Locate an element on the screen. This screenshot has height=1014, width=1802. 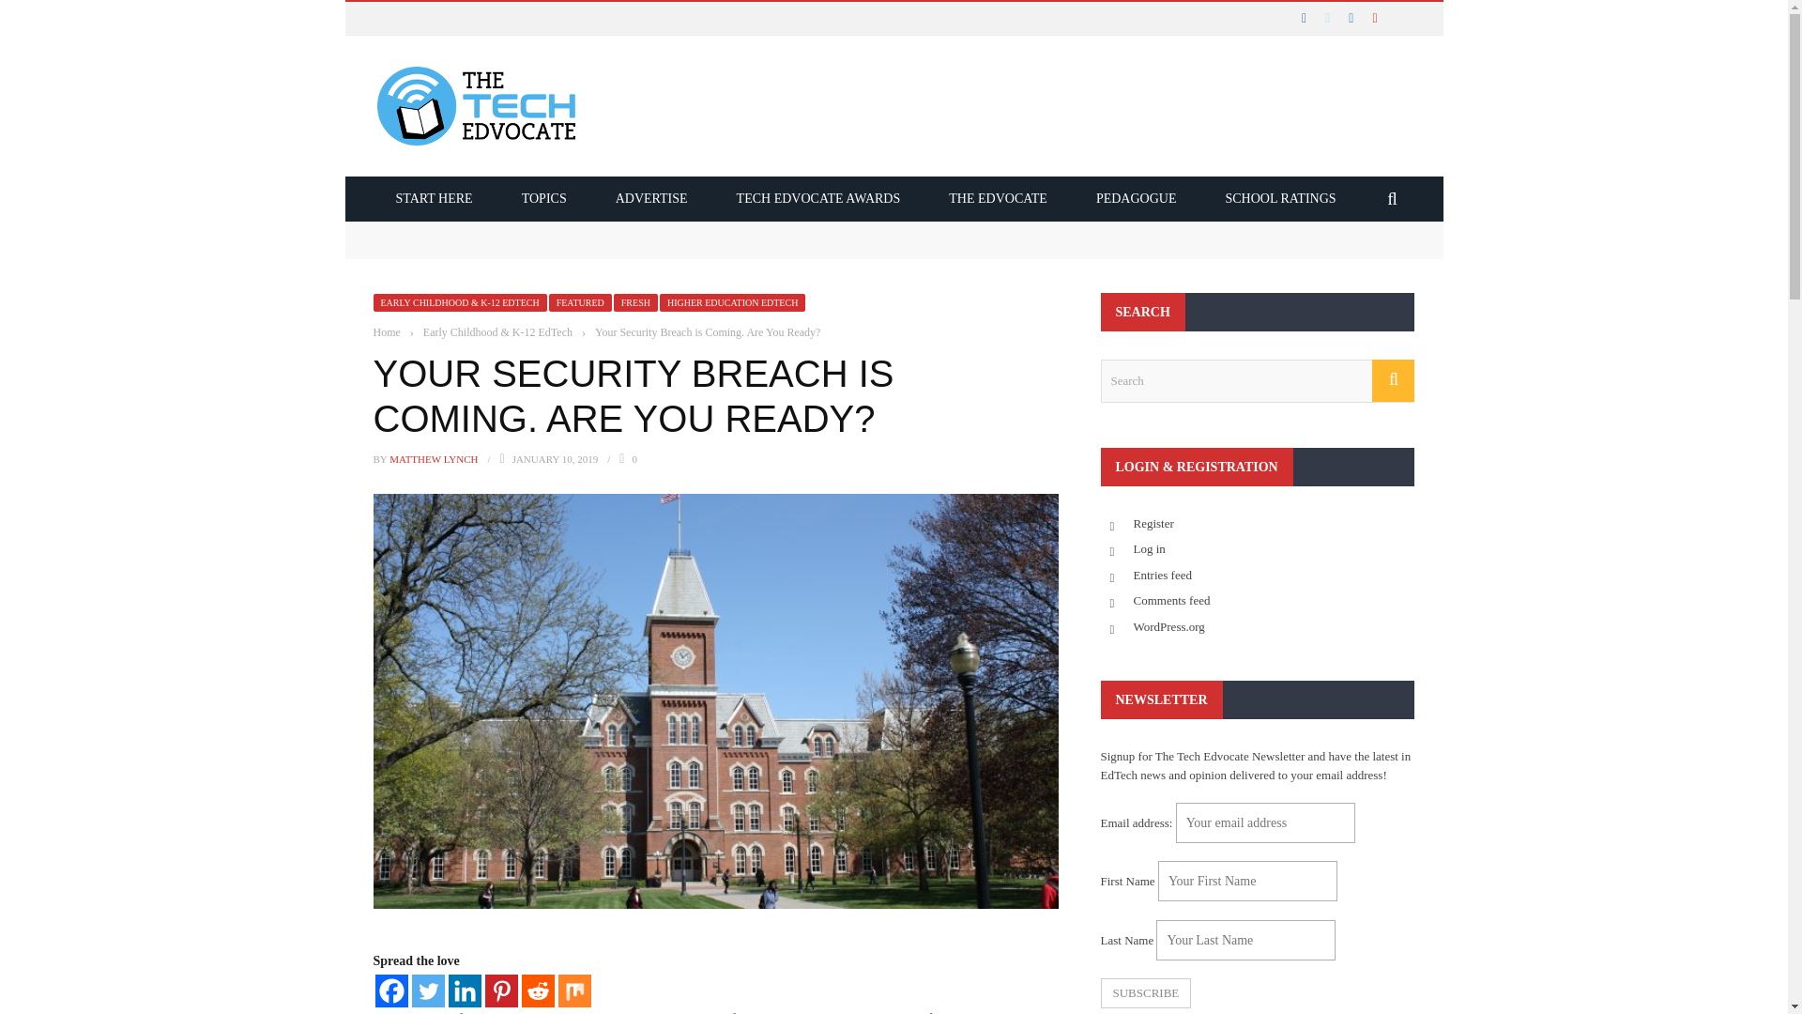
Search is located at coordinates (1257, 381).